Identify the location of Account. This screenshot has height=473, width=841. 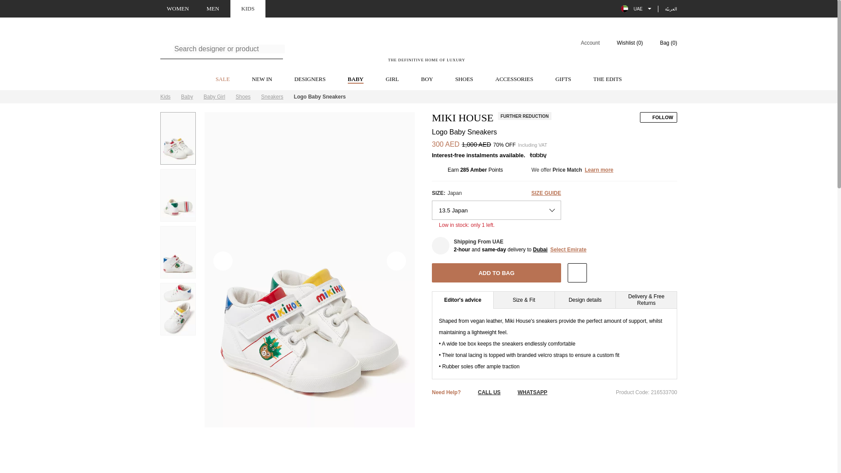
(392, 80).